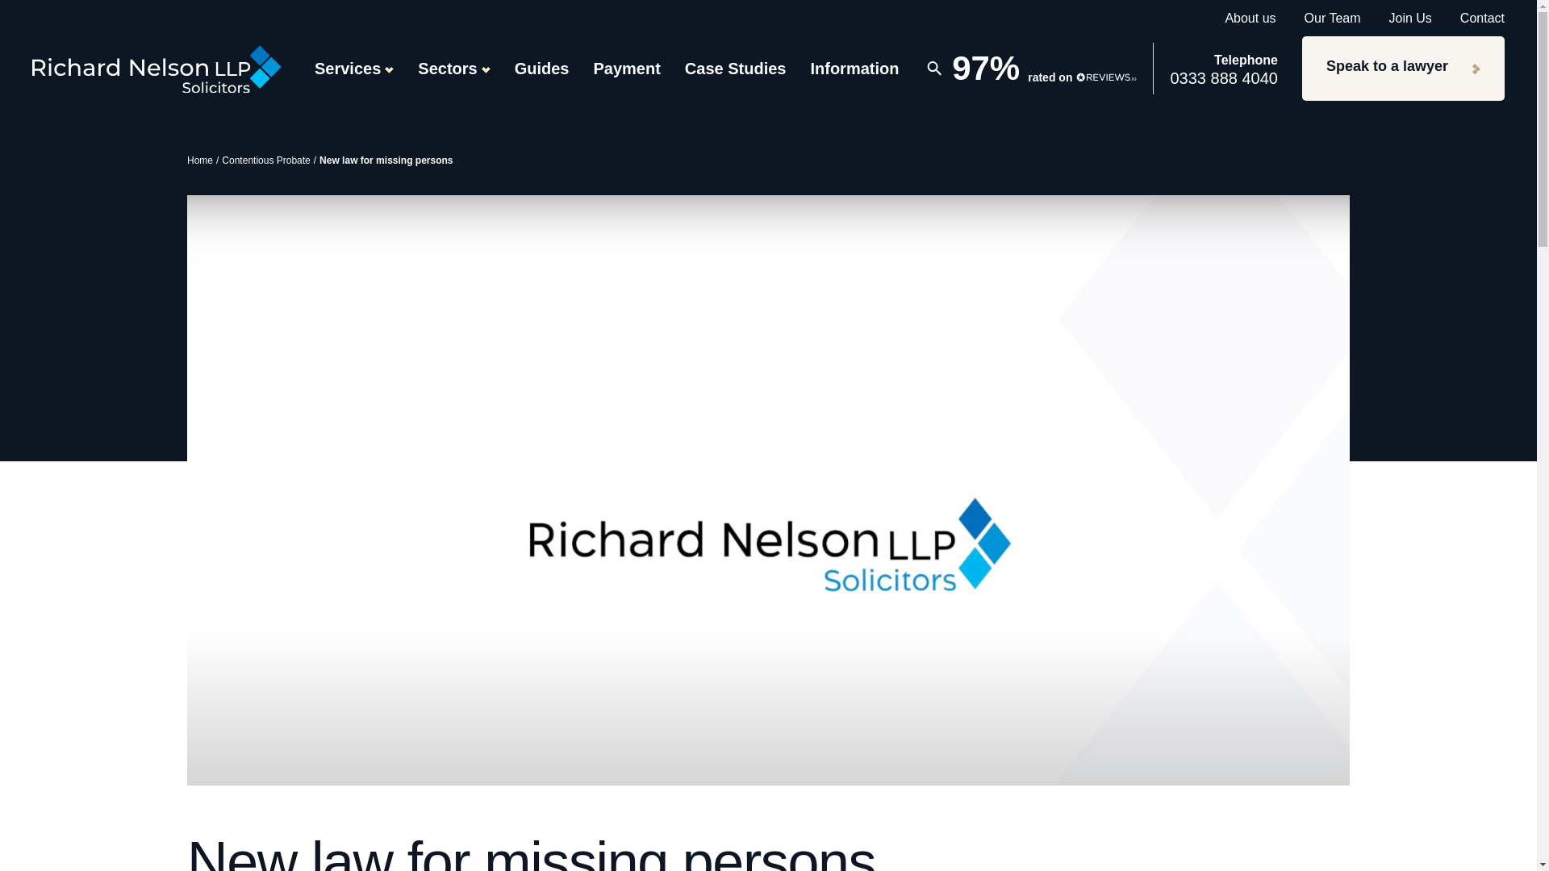 The image size is (1549, 871). What do you see at coordinates (1410, 18) in the screenshot?
I see `Join Us` at bounding box center [1410, 18].